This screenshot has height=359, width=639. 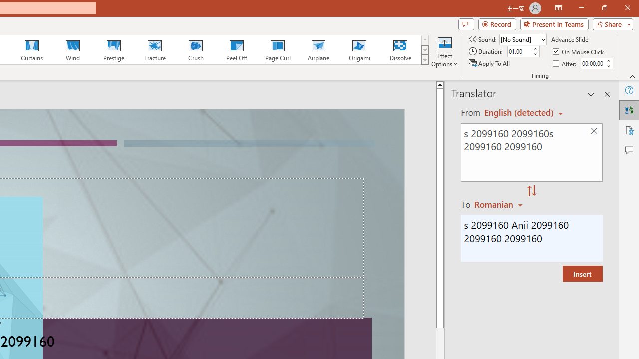 I want to click on Sound, so click(x=522, y=39).